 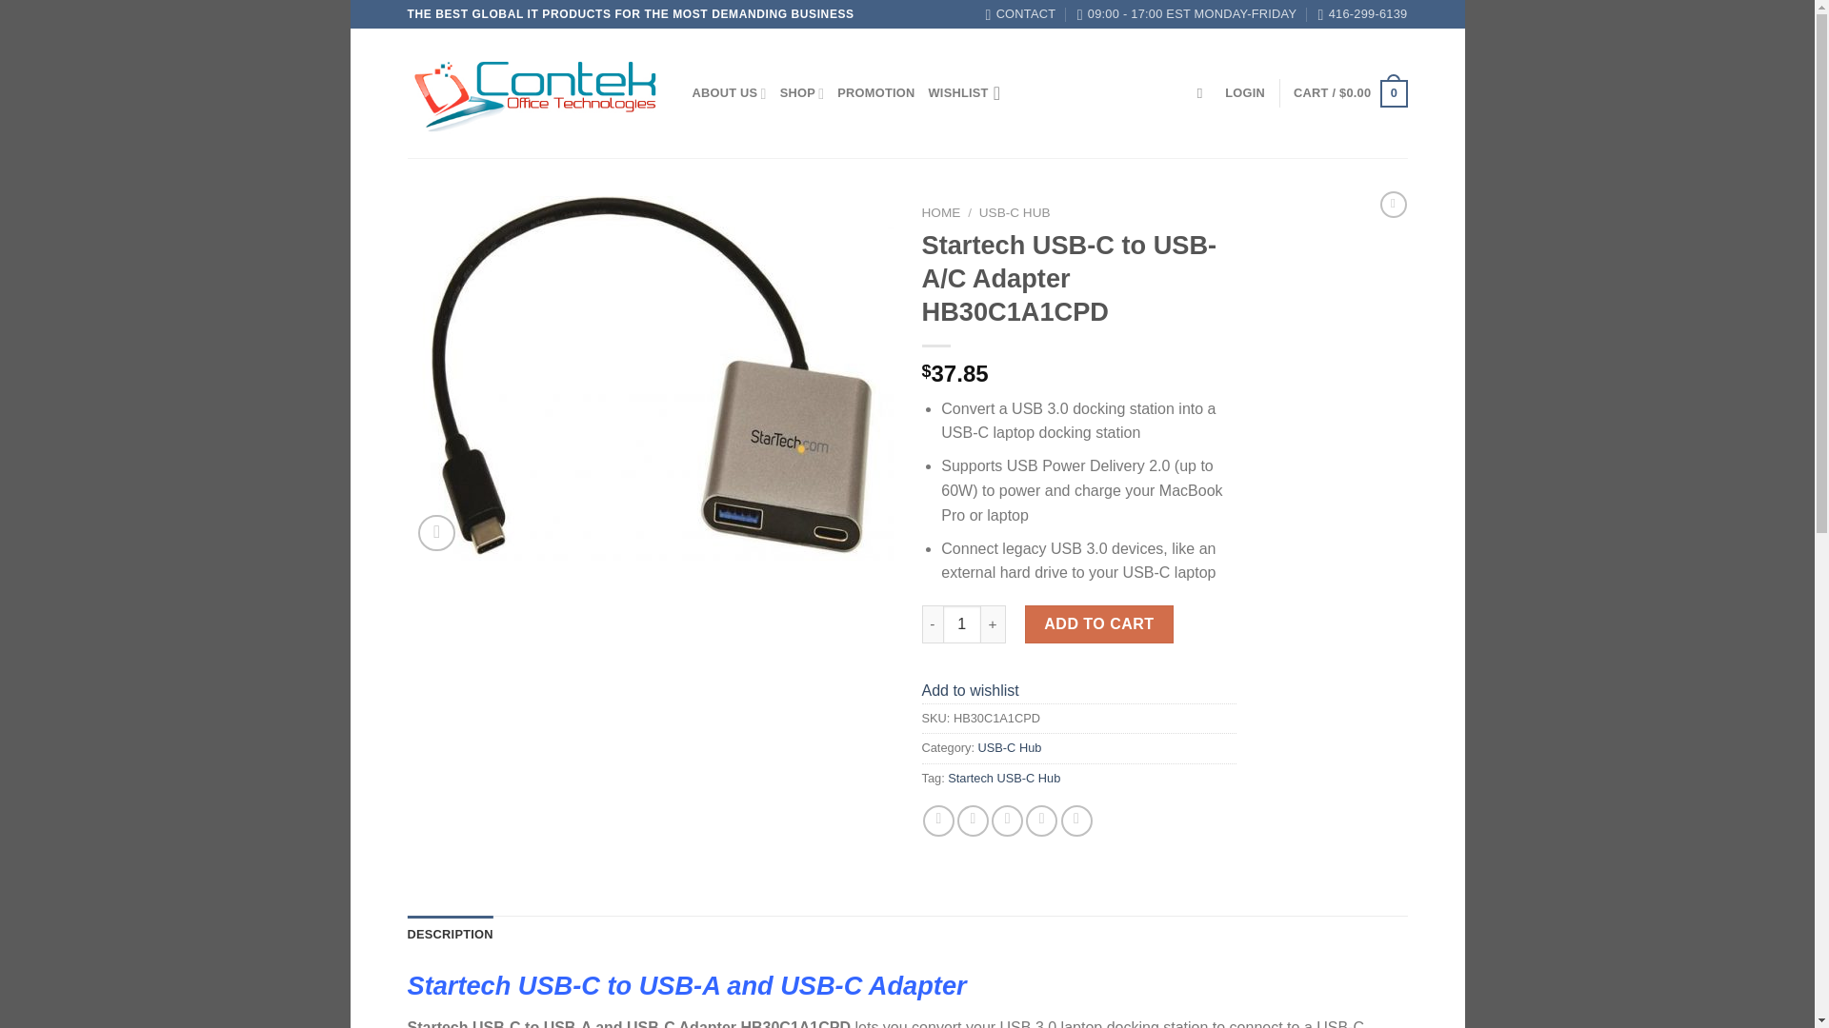 What do you see at coordinates (939, 820) in the screenshot?
I see `Share on Facebook` at bounding box center [939, 820].